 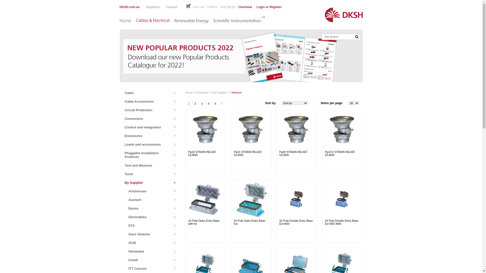 What do you see at coordinates (204, 222) in the screenshot?
I see `16 Pole Open Entry Base with lid` at bounding box center [204, 222].